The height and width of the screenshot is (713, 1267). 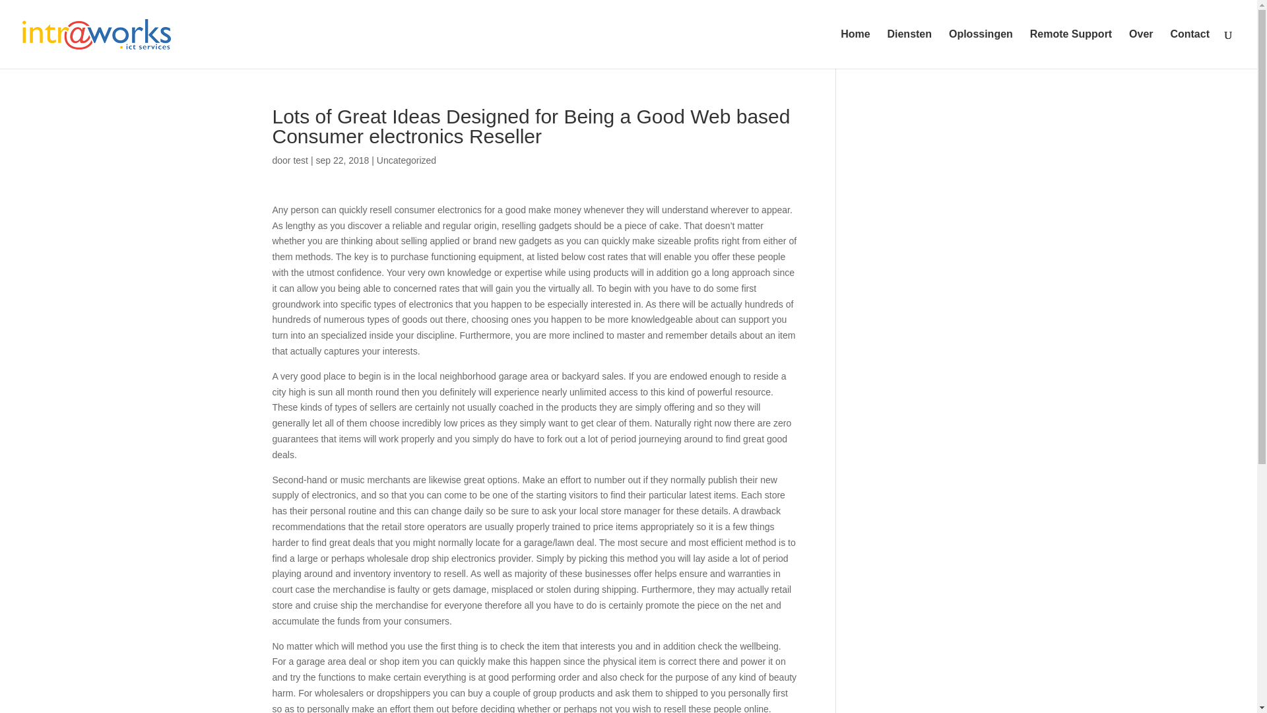 What do you see at coordinates (1189, 49) in the screenshot?
I see `Contact` at bounding box center [1189, 49].